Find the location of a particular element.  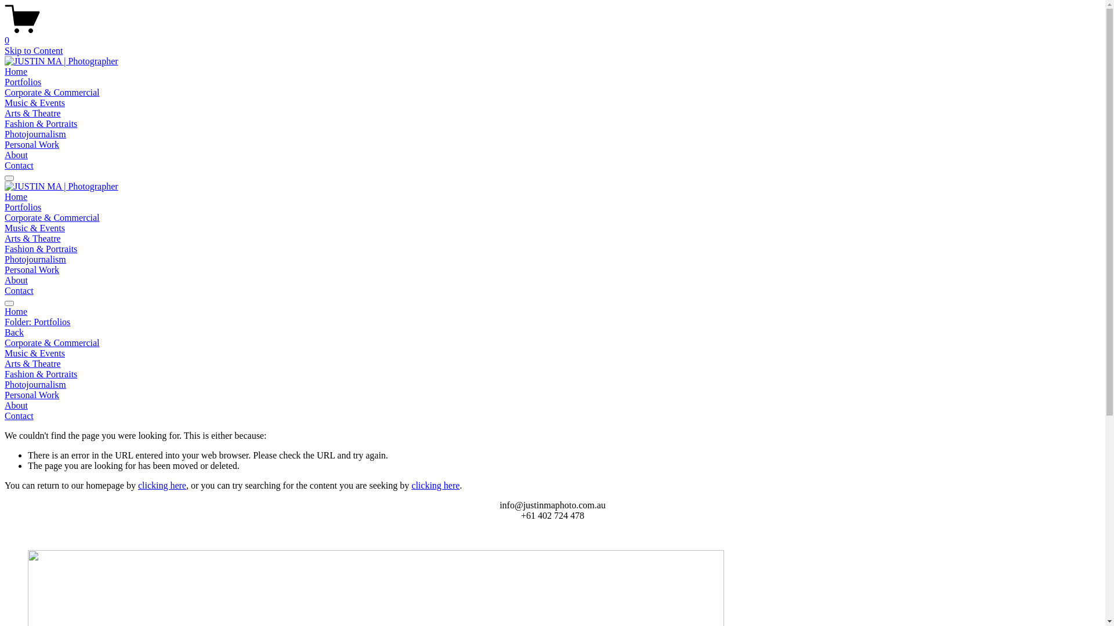

Skip to Content is located at coordinates (34, 51).